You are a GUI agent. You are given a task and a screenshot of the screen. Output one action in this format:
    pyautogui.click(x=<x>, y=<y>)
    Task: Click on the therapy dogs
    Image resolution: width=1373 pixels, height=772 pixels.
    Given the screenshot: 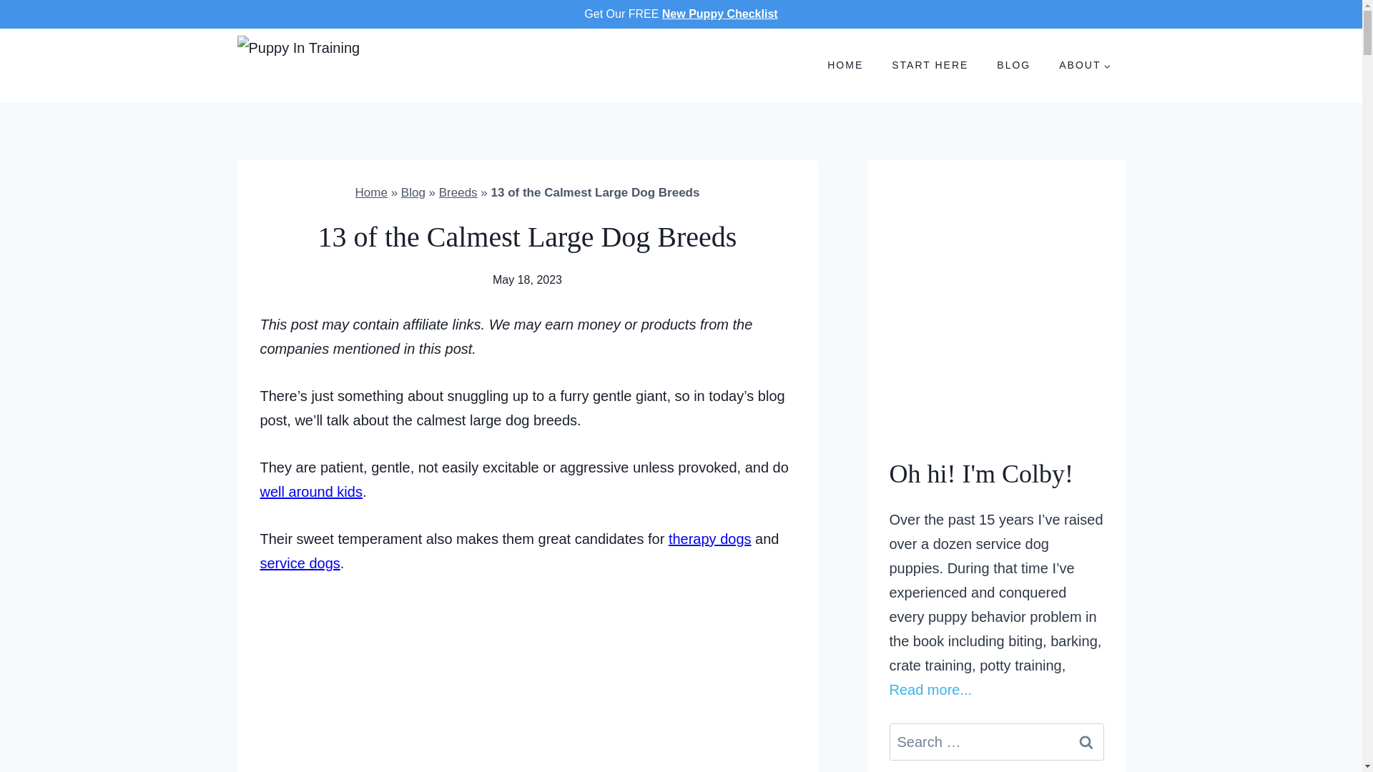 What is the action you would take?
    pyautogui.click(x=709, y=539)
    